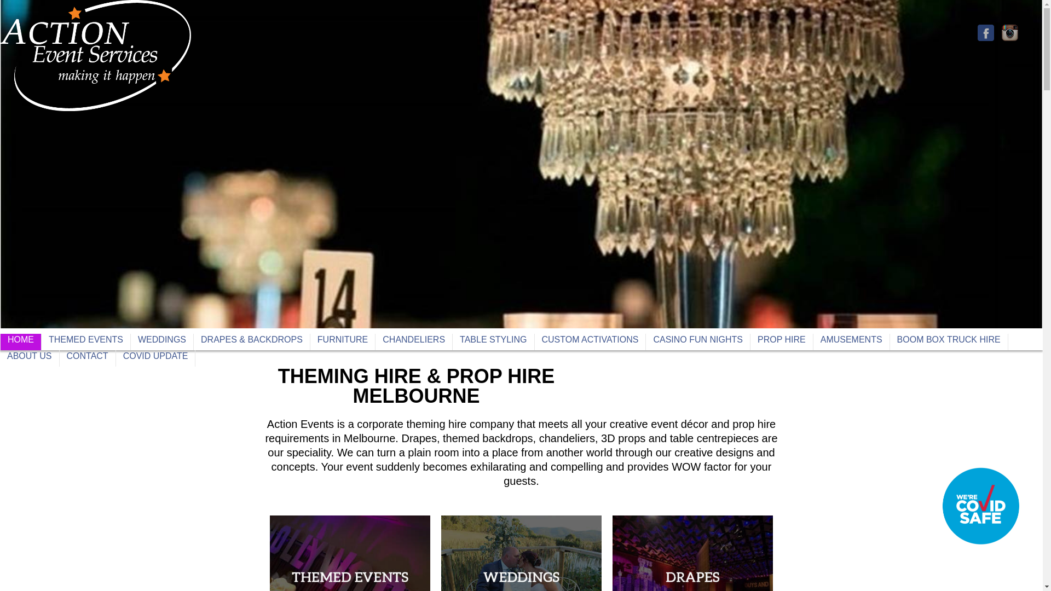 The height and width of the screenshot is (591, 1051). What do you see at coordinates (851, 342) in the screenshot?
I see `AMUSEMENTS` at bounding box center [851, 342].